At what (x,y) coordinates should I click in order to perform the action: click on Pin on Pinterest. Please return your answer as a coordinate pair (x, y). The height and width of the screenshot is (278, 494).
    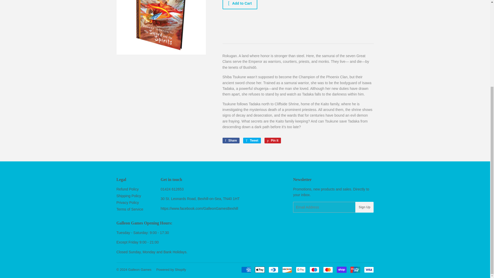
    Looking at the image, I should click on (273, 141).